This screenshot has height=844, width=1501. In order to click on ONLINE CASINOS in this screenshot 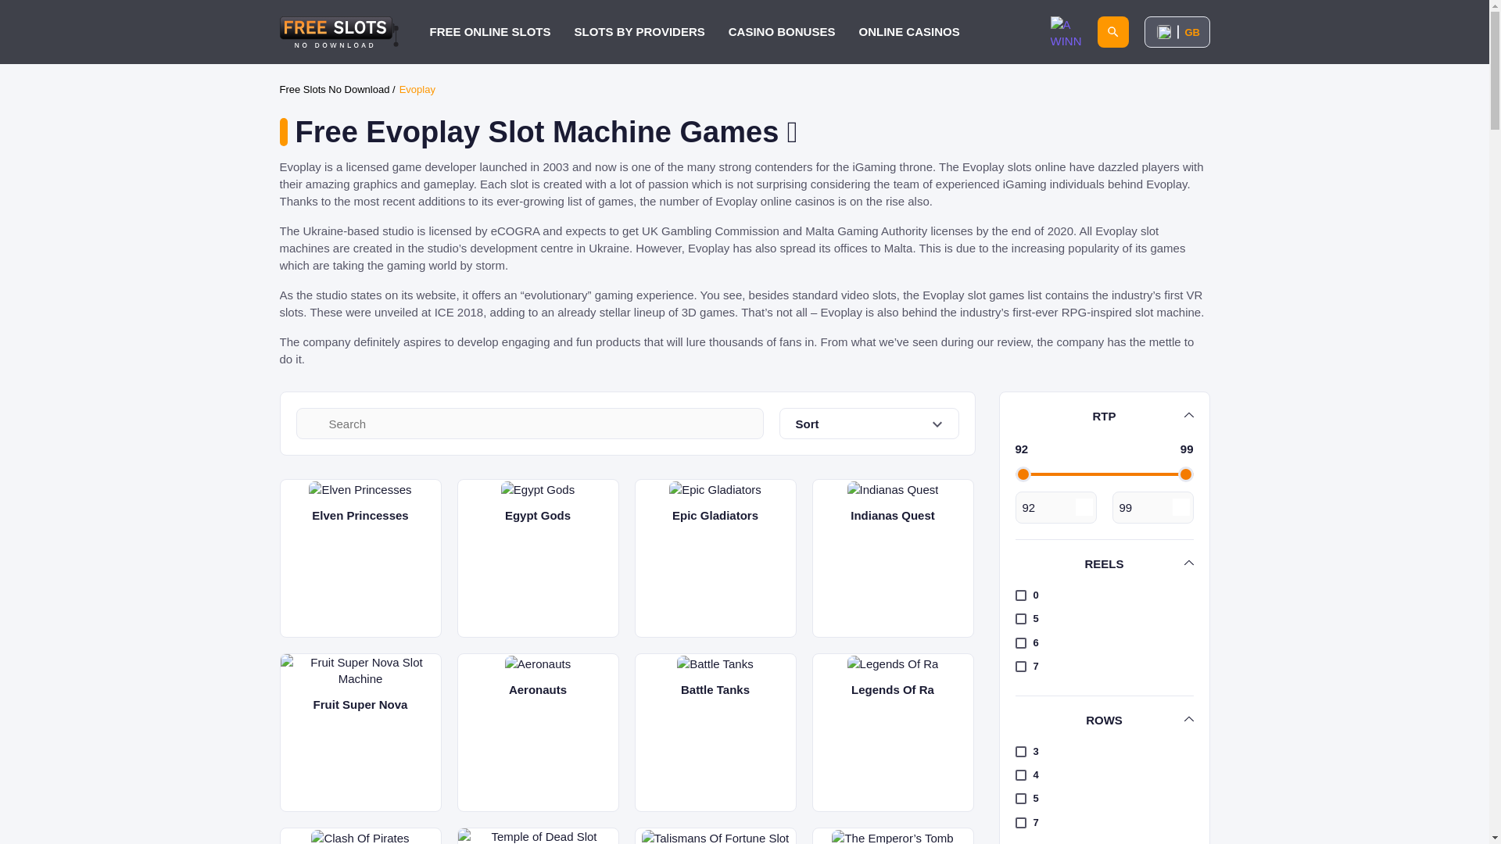, I will do `click(908, 31)`.